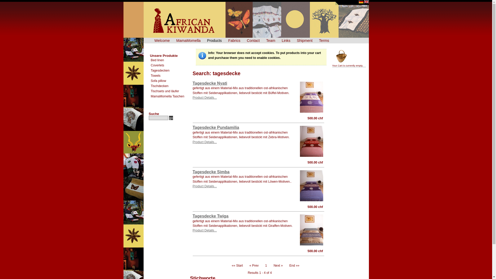 The height and width of the screenshot is (279, 496). Describe the element at coordinates (210, 83) in the screenshot. I see `Tagesdecke Nyati` at that location.